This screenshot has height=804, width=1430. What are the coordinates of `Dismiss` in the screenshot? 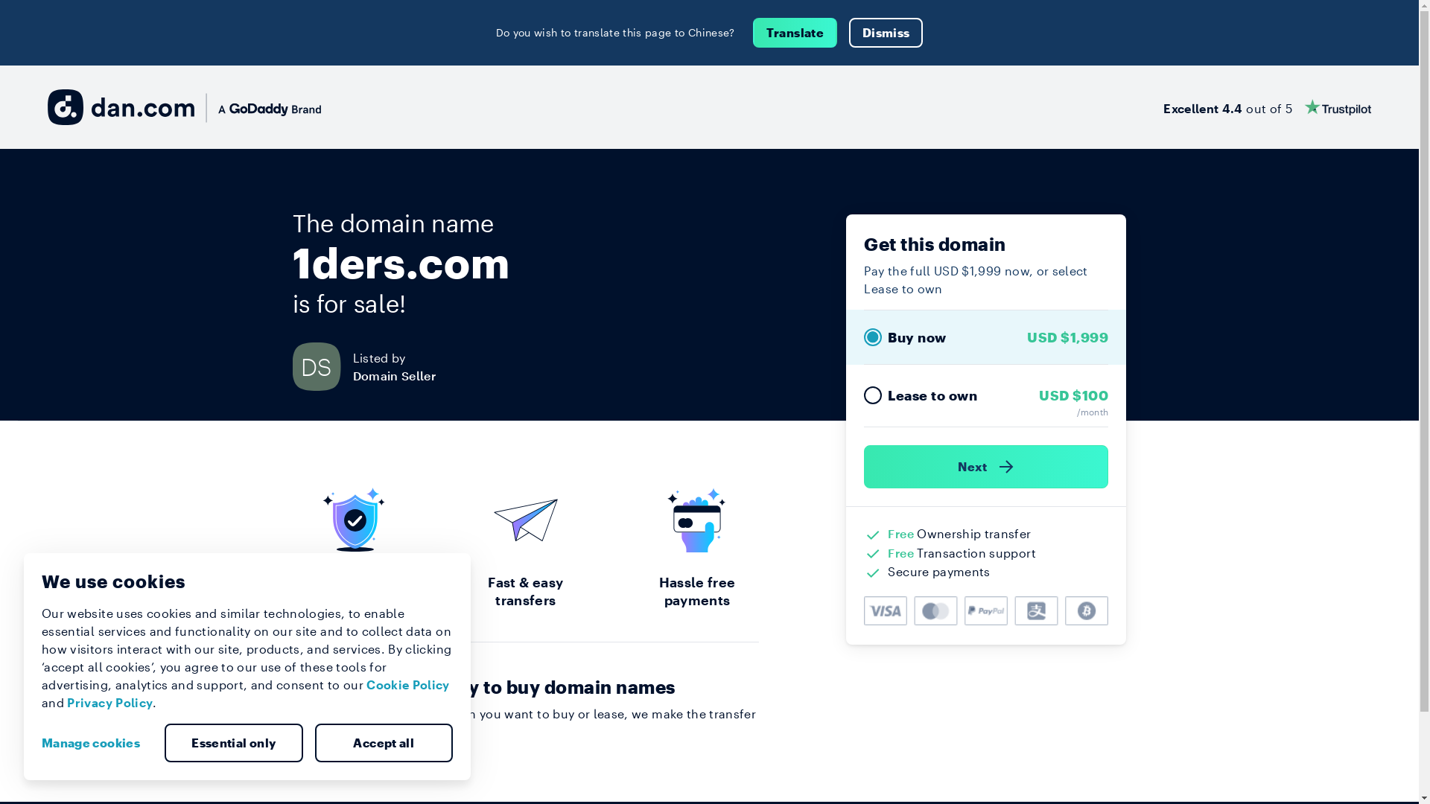 It's located at (886, 33).